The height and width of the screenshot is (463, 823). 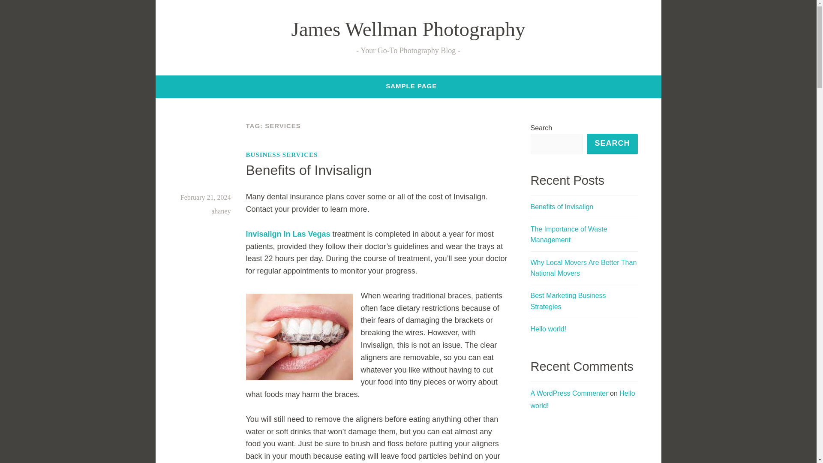 I want to click on Benefits of Invisalign, so click(x=562, y=207).